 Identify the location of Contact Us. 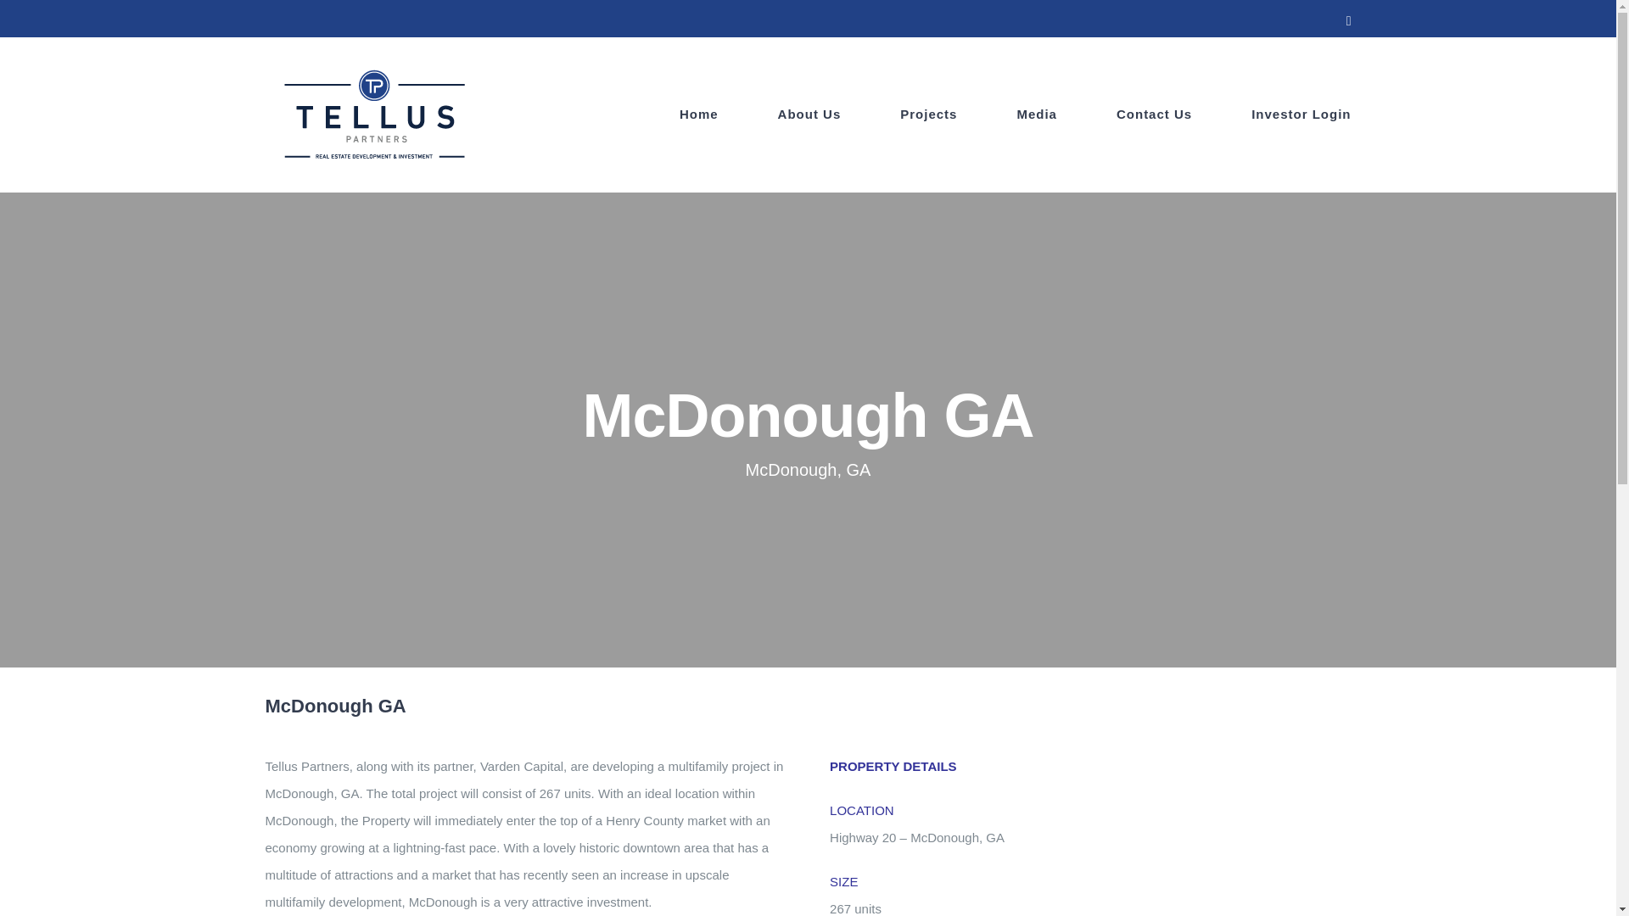
(1154, 114).